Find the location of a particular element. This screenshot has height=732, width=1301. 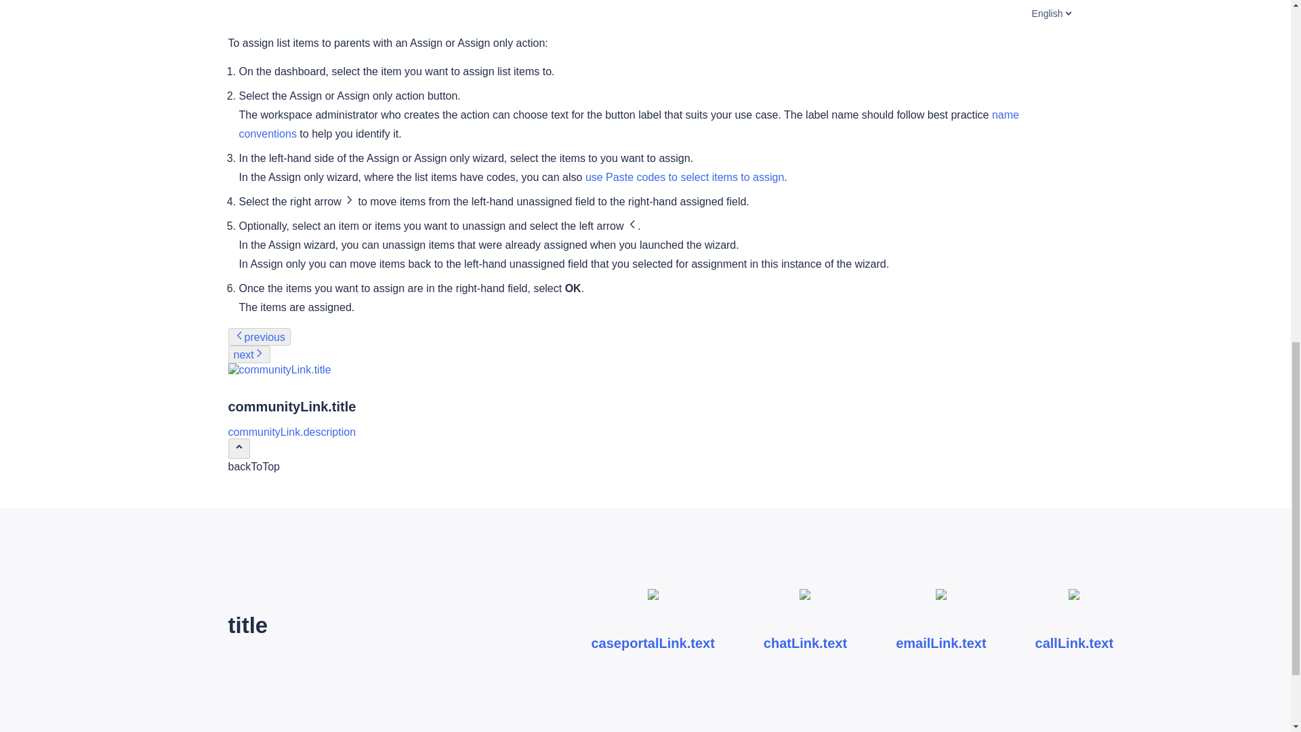

previous is located at coordinates (259, 338).